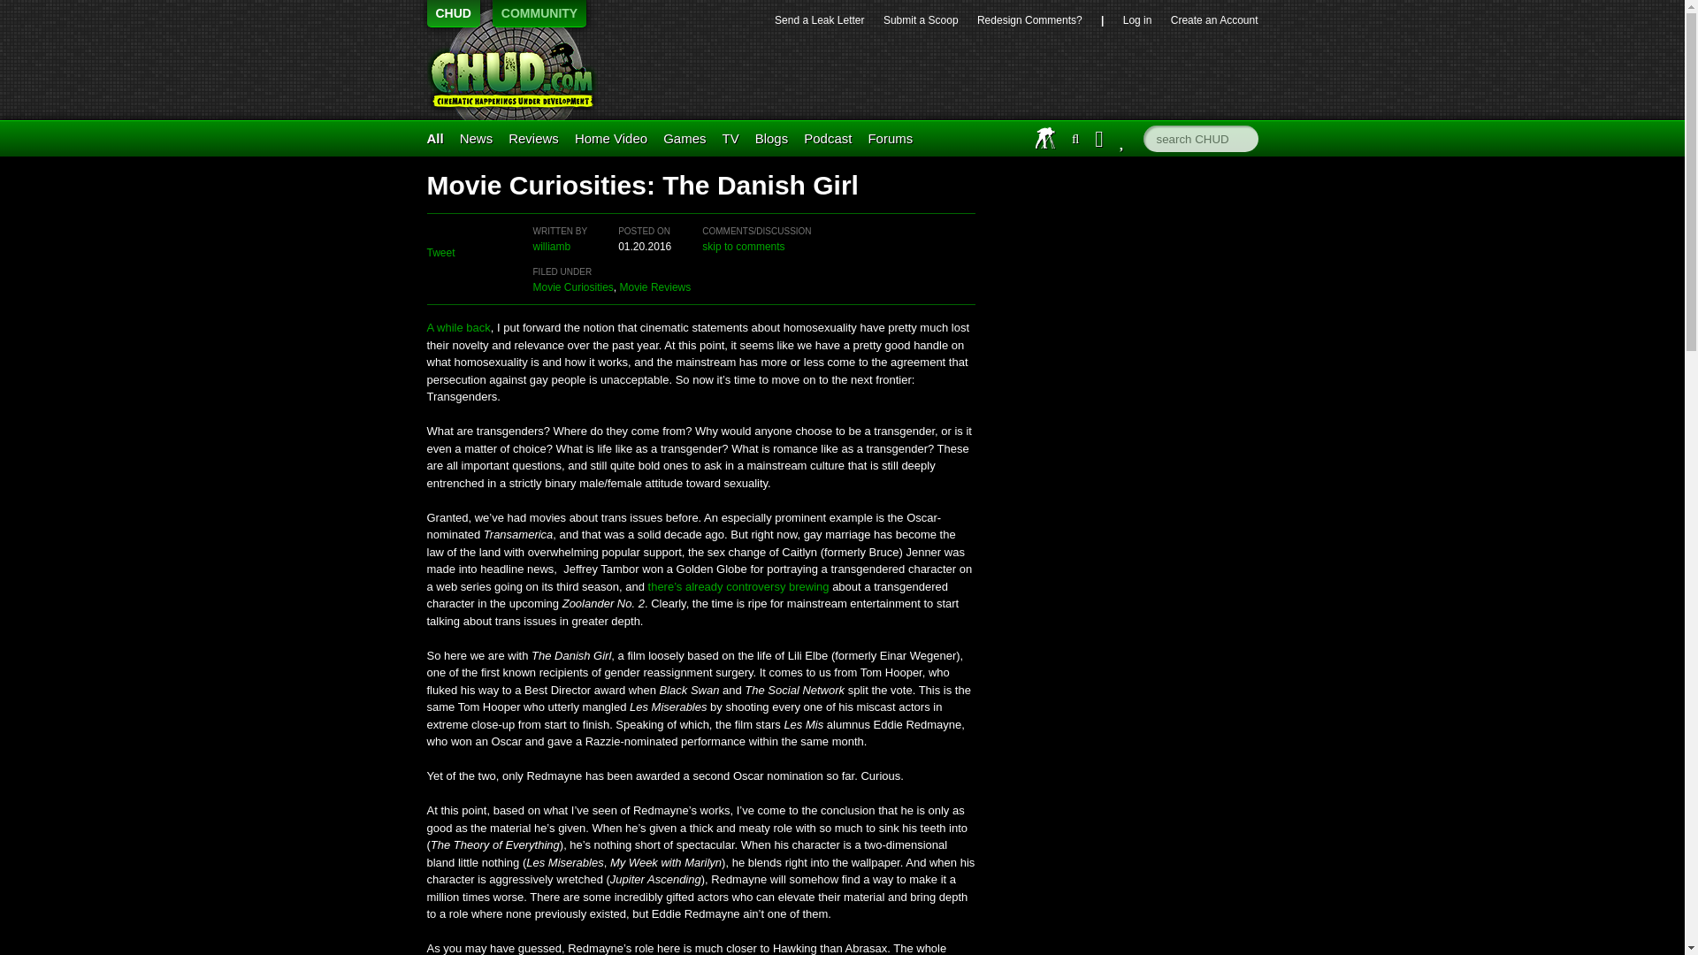  What do you see at coordinates (890, 138) in the screenshot?
I see `Forums` at bounding box center [890, 138].